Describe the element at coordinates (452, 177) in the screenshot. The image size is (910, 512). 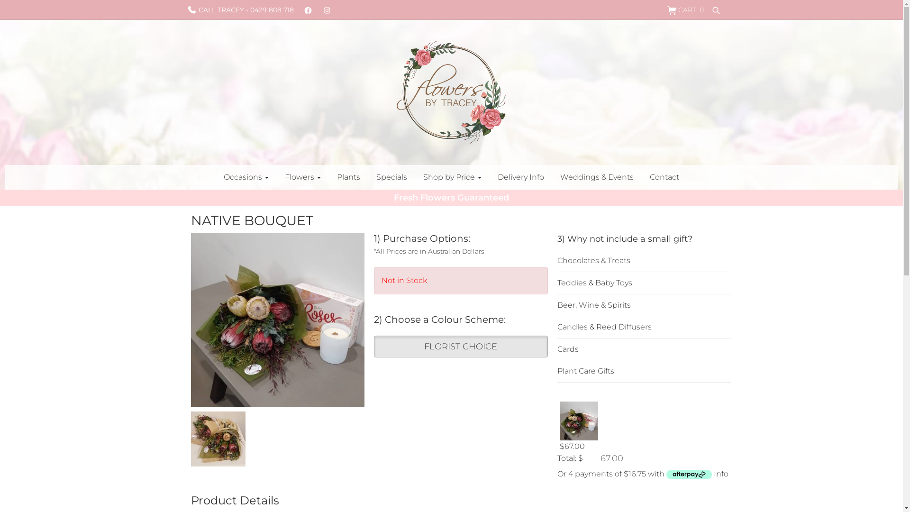
I see `Shop by Price` at that location.